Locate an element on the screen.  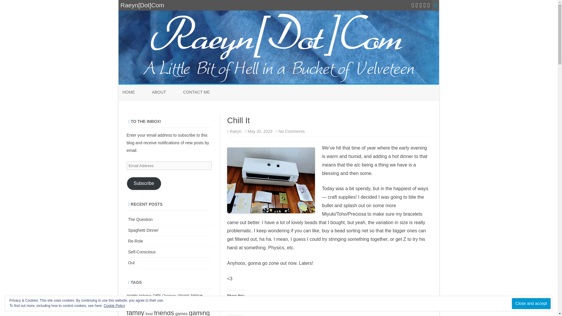
Share on Tumblr is located at coordinates (159, 92).